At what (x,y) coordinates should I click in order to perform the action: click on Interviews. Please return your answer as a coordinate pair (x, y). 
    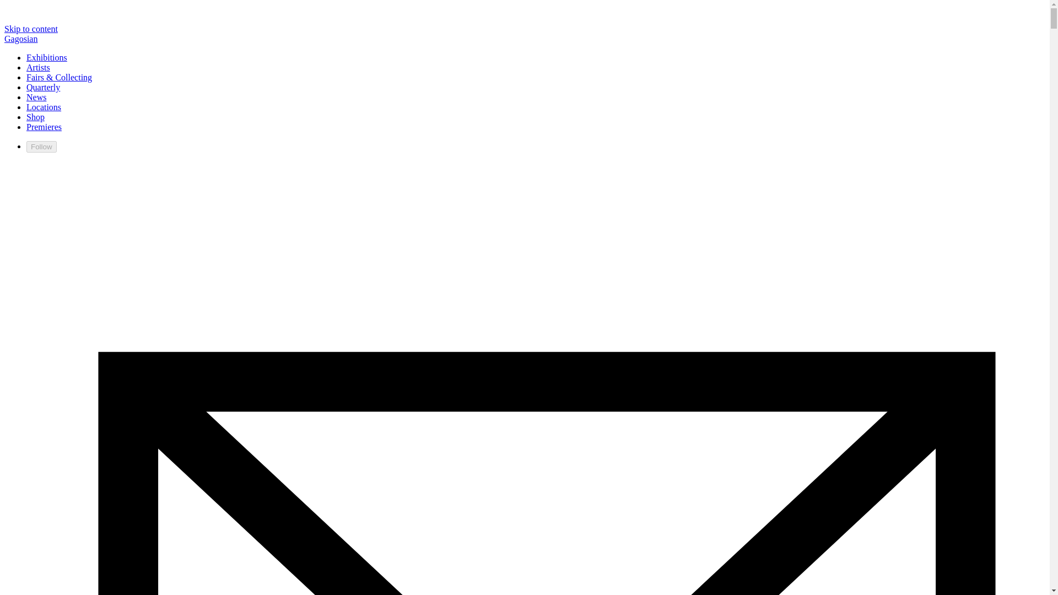
    Looking at the image, I should click on (263, 88).